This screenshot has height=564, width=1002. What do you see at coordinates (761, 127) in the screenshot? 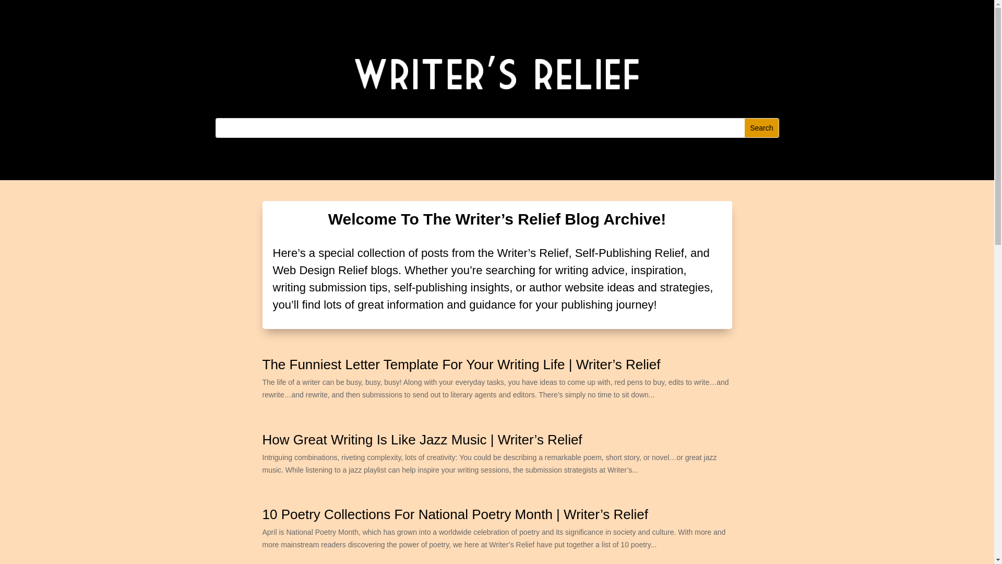
I see `Search` at bounding box center [761, 127].